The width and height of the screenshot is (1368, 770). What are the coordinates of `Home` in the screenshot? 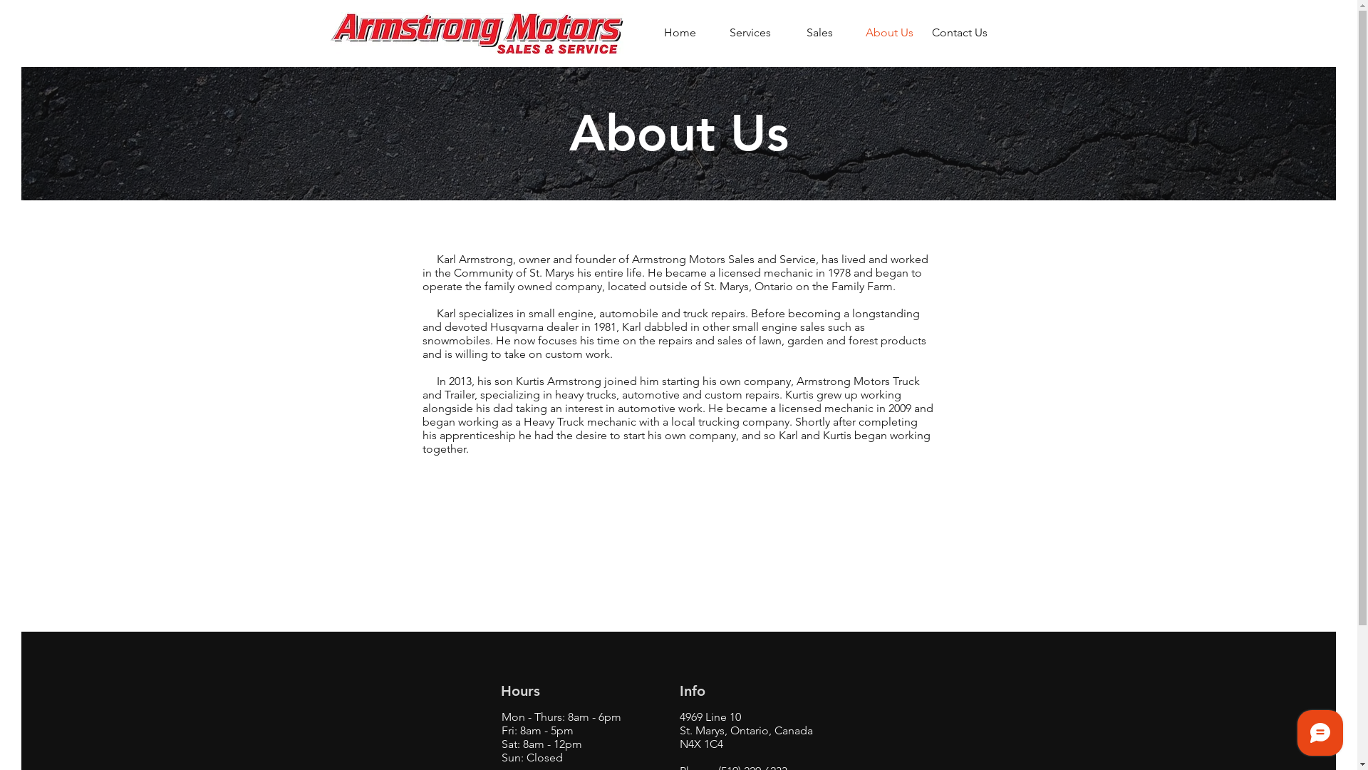 It's located at (680, 33).